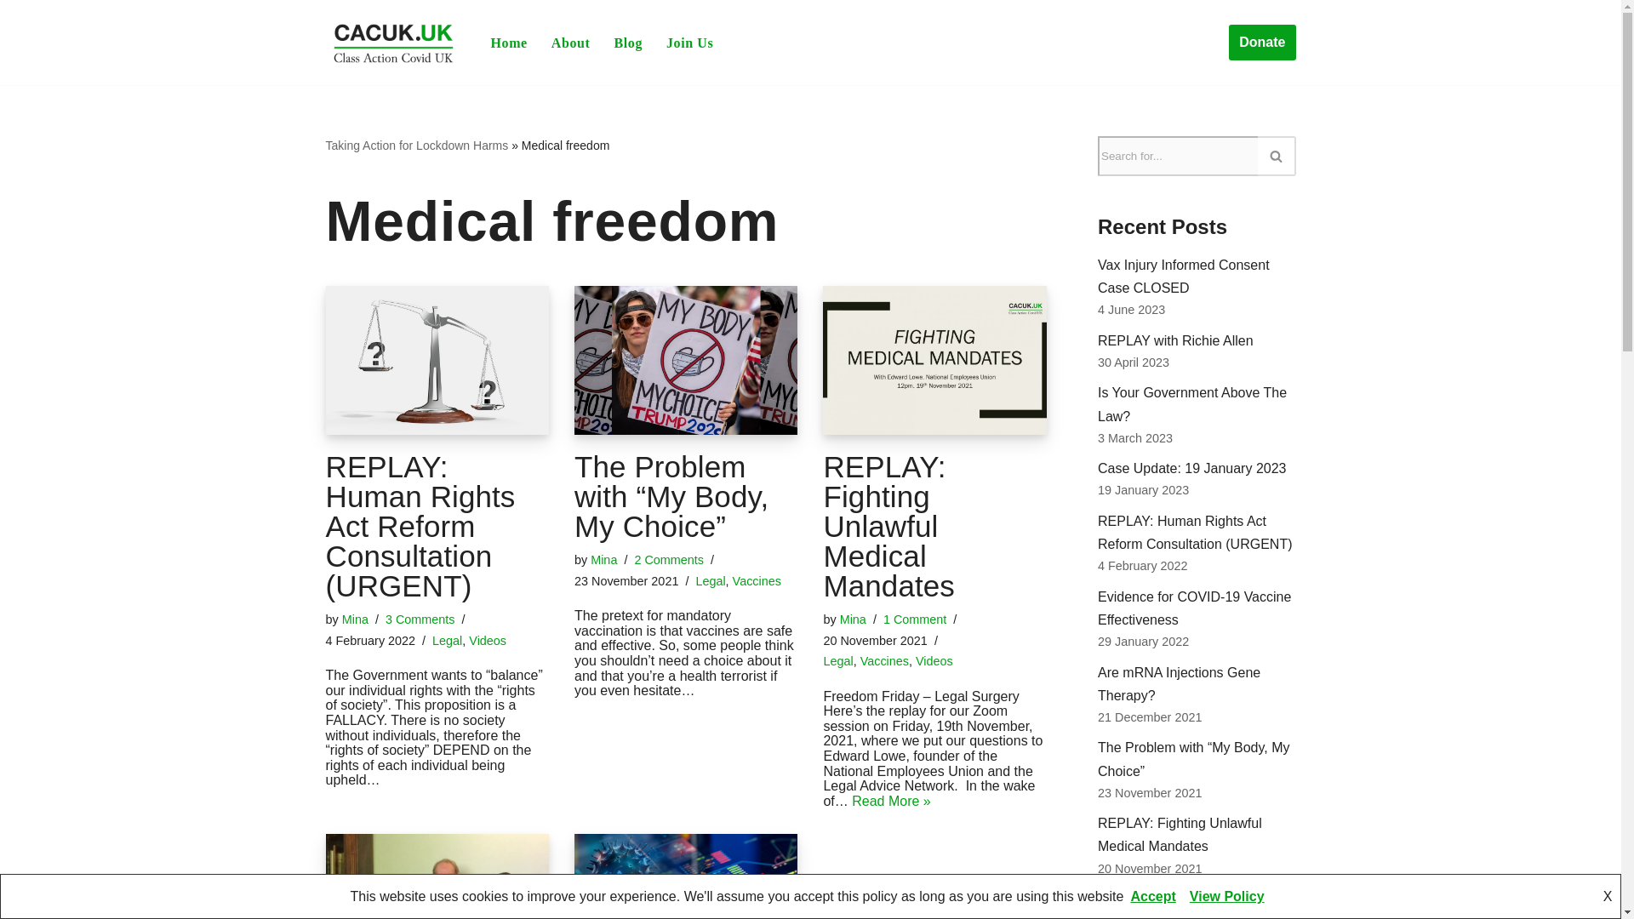  I want to click on Posts by Mina, so click(603, 560).